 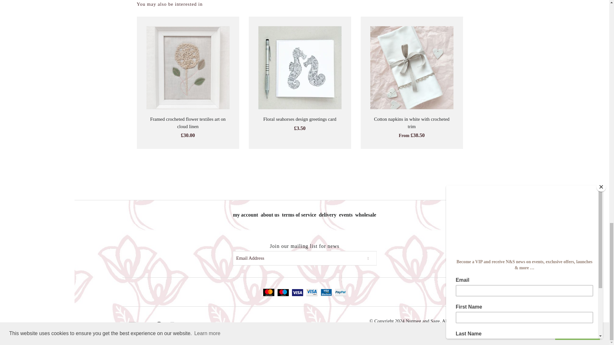 I want to click on Cotton napkins in white with crocheted trim, so click(x=412, y=123).